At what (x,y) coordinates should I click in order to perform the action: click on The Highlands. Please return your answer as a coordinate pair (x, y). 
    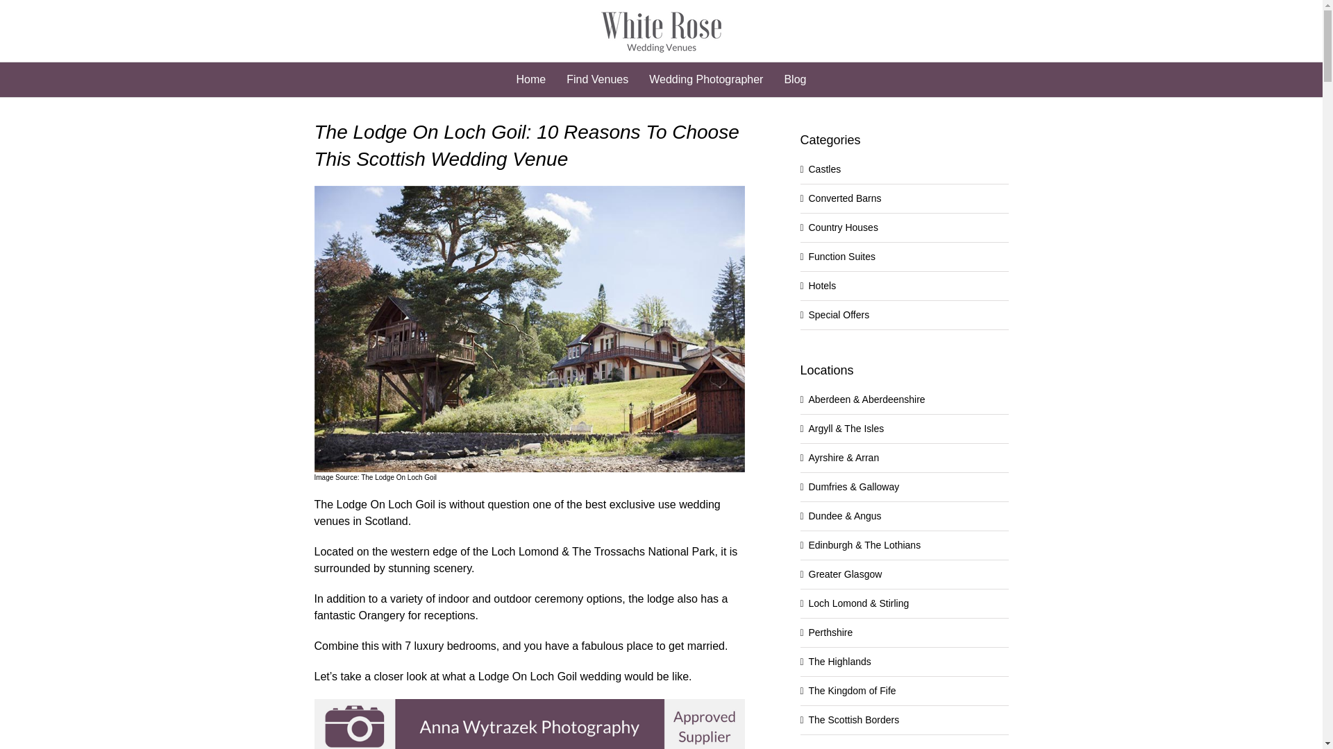
    Looking at the image, I should click on (839, 662).